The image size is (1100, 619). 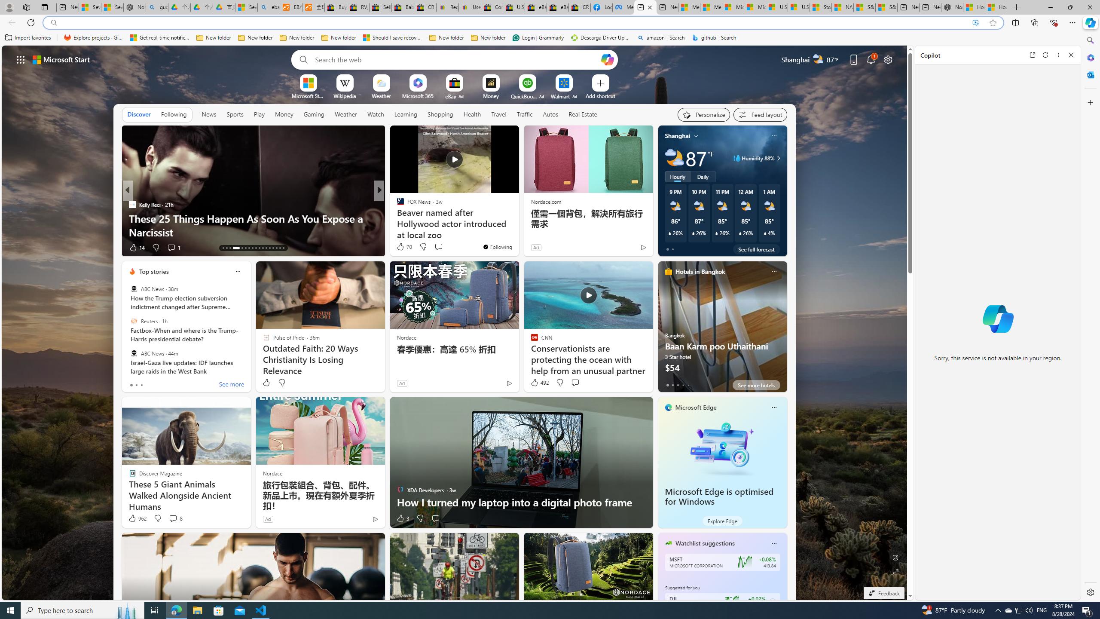 What do you see at coordinates (682, 385) in the screenshot?
I see `tab-3` at bounding box center [682, 385].